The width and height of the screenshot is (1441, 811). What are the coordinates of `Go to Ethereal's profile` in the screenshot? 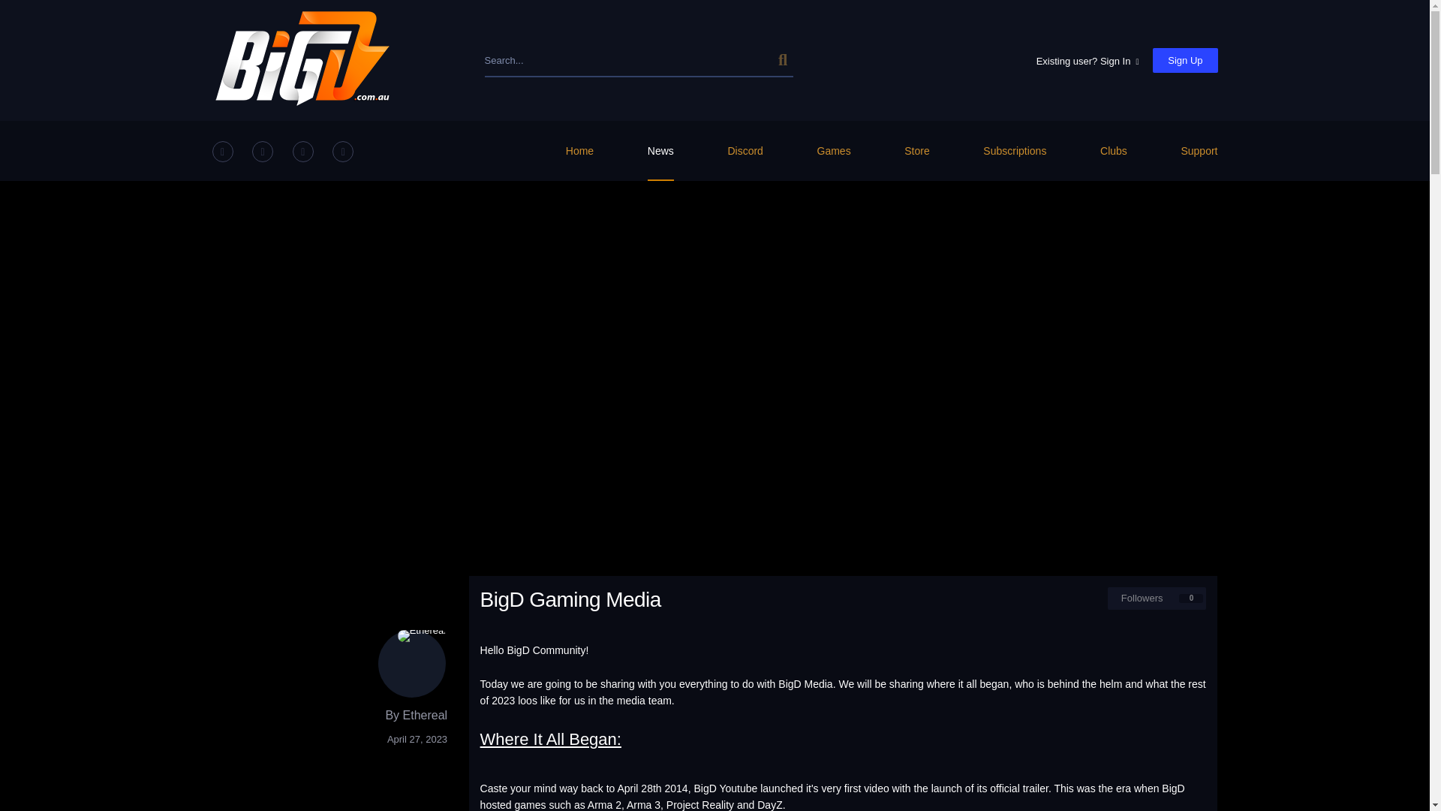 It's located at (426, 715).